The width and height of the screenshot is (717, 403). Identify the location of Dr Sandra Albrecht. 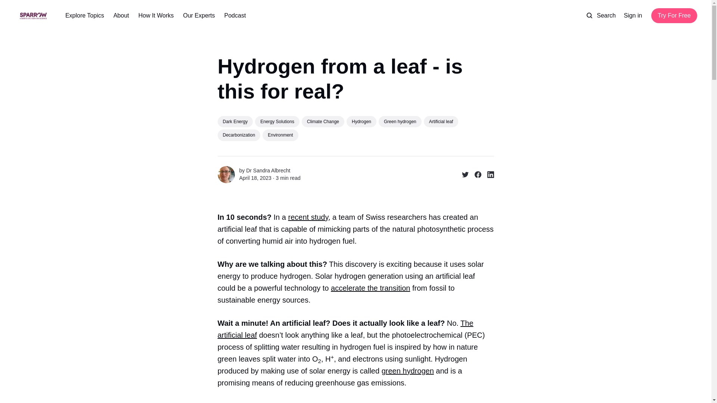
(268, 171).